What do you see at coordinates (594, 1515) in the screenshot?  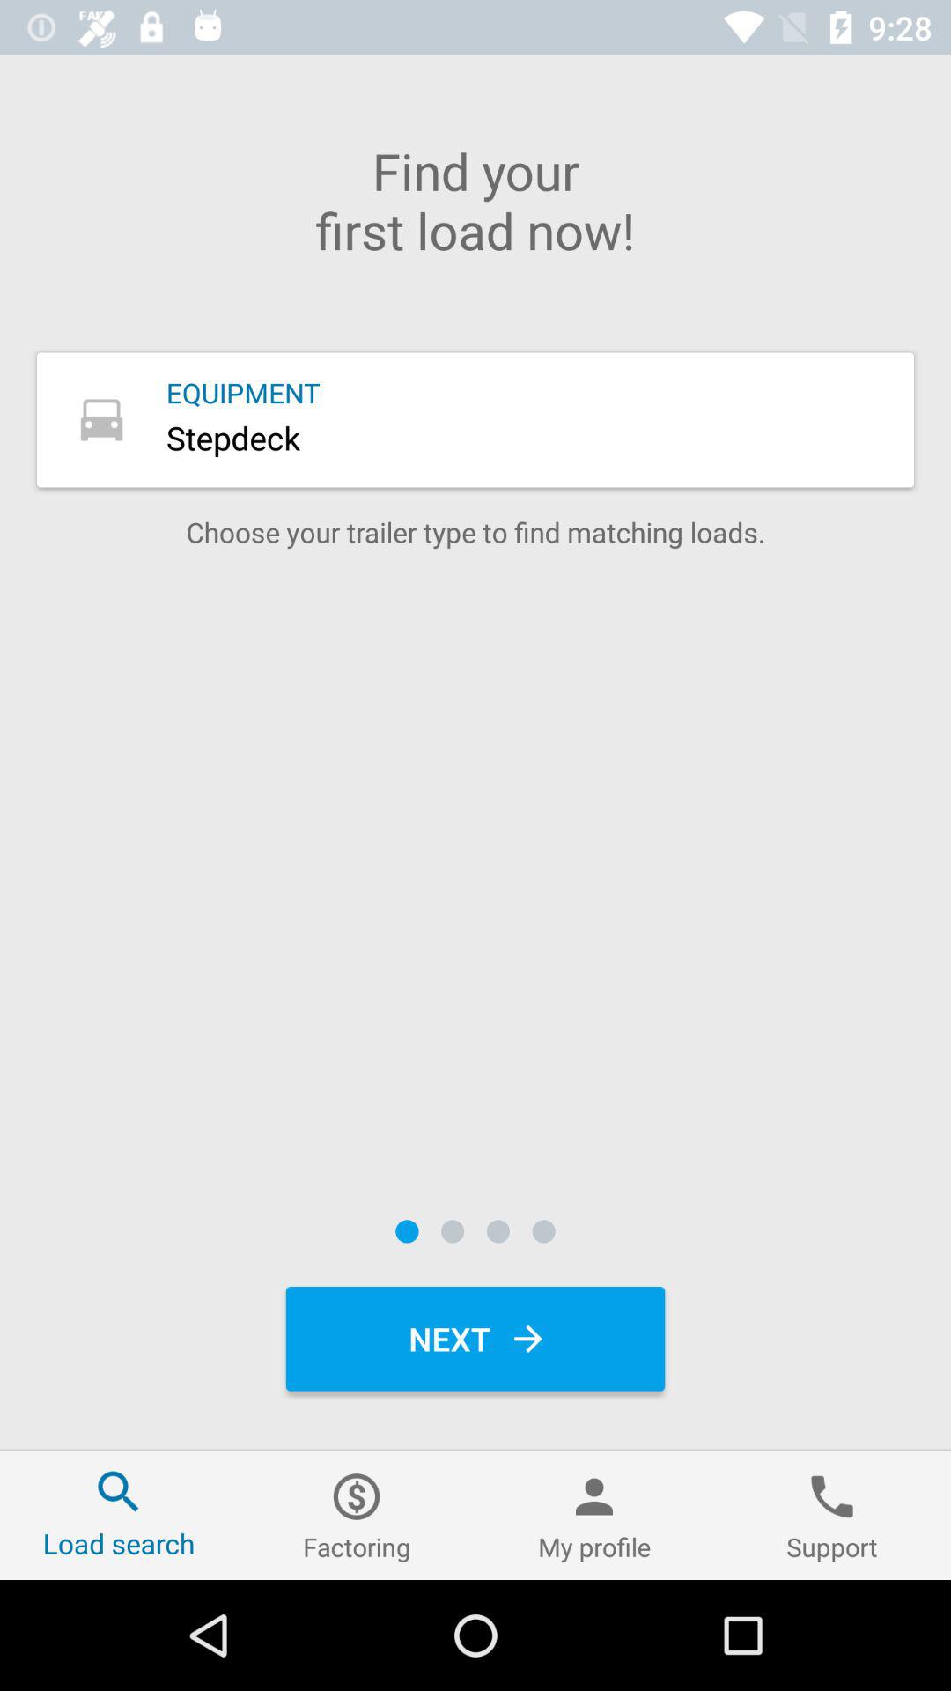 I see `turn on icon next to factoring item` at bounding box center [594, 1515].